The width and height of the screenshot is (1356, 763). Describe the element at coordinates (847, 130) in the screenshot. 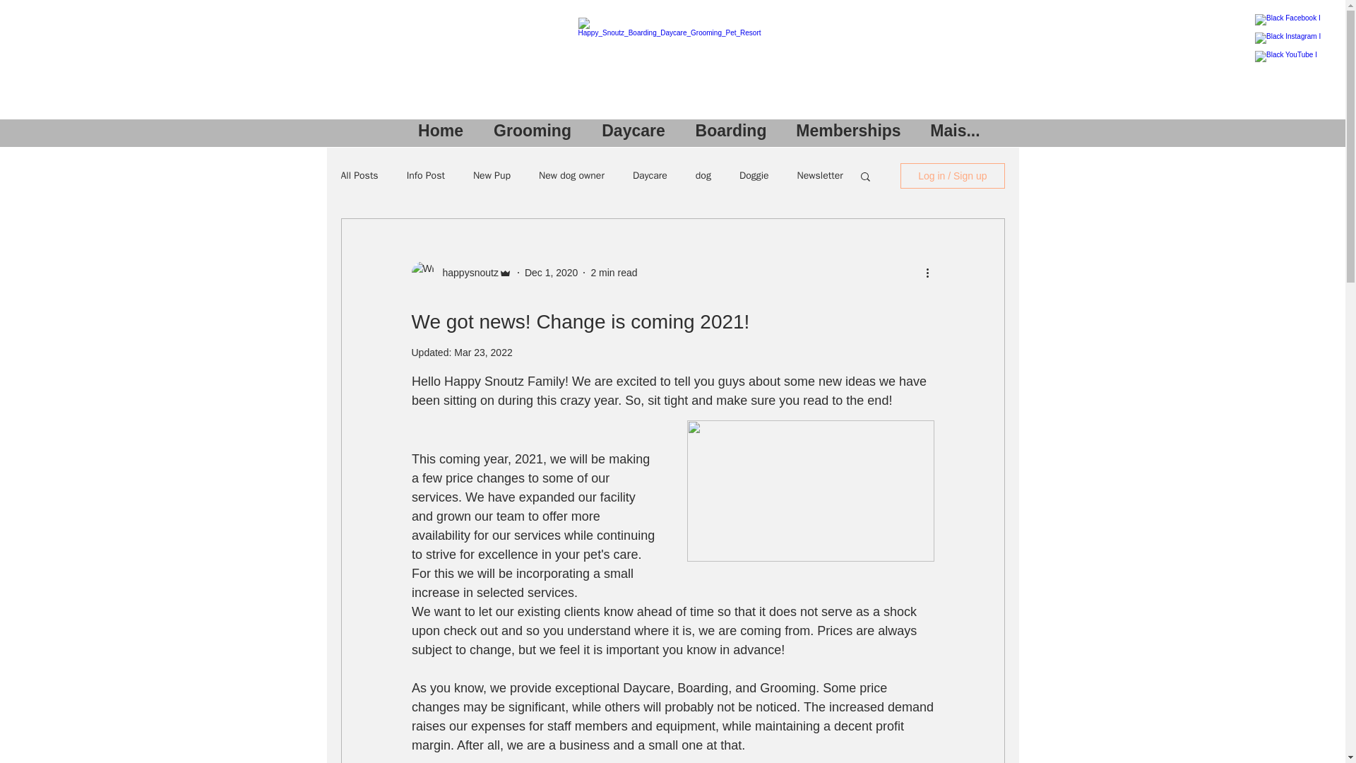

I see `Memberships` at that location.